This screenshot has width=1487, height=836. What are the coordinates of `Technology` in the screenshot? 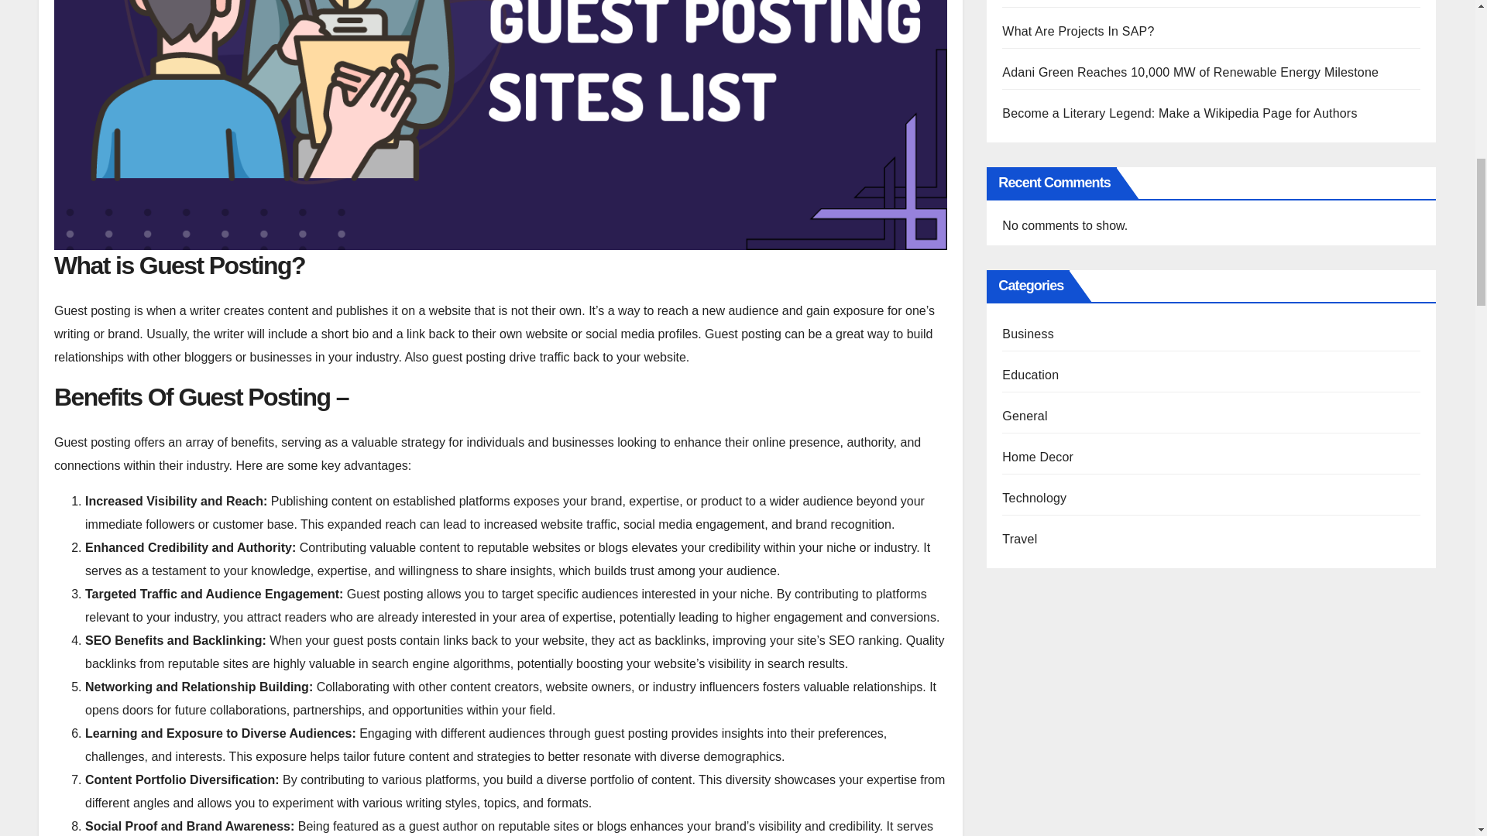 It's located at (1034, 499).